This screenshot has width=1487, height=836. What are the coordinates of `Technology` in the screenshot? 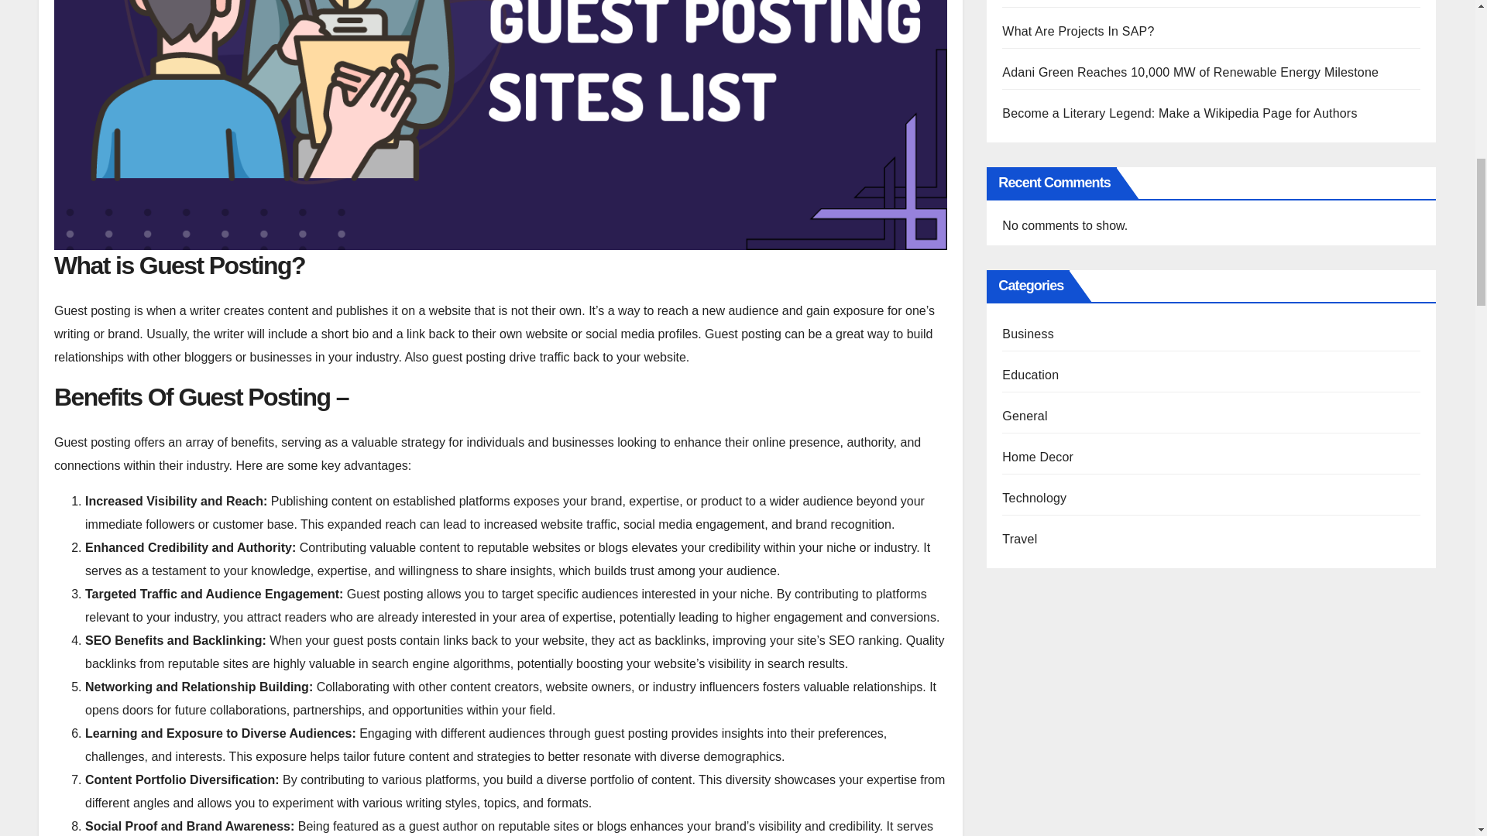 It's located at (1034, 499).